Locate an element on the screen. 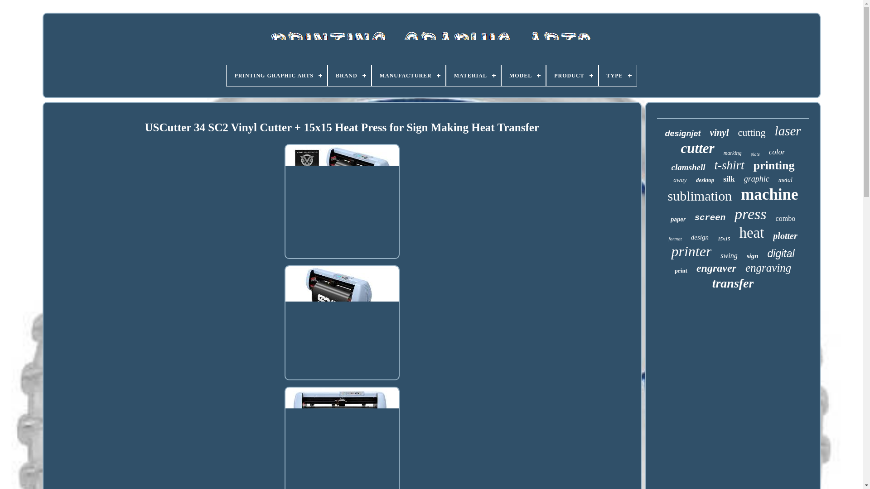  PRINTING GRAPHIC ARTS is located at coordinates (276, 75).